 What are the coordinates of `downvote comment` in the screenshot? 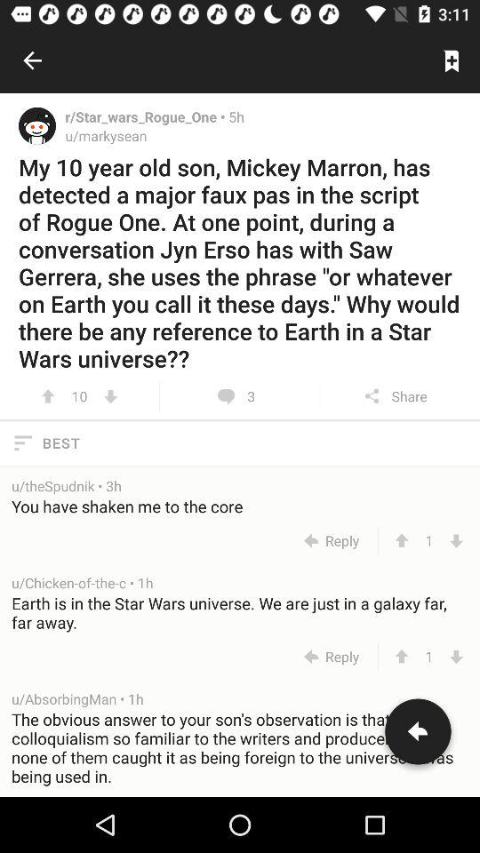 It's located at (457, 540).